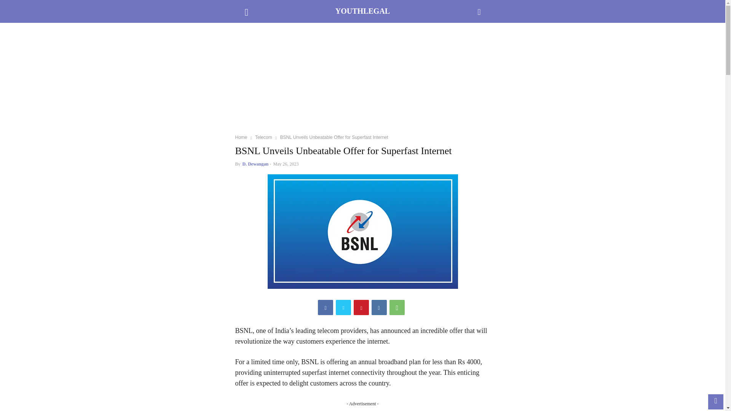 The height and width of the screenshot is (411, 731). I want to click on View all posts in Telecom, so click(263, 137).